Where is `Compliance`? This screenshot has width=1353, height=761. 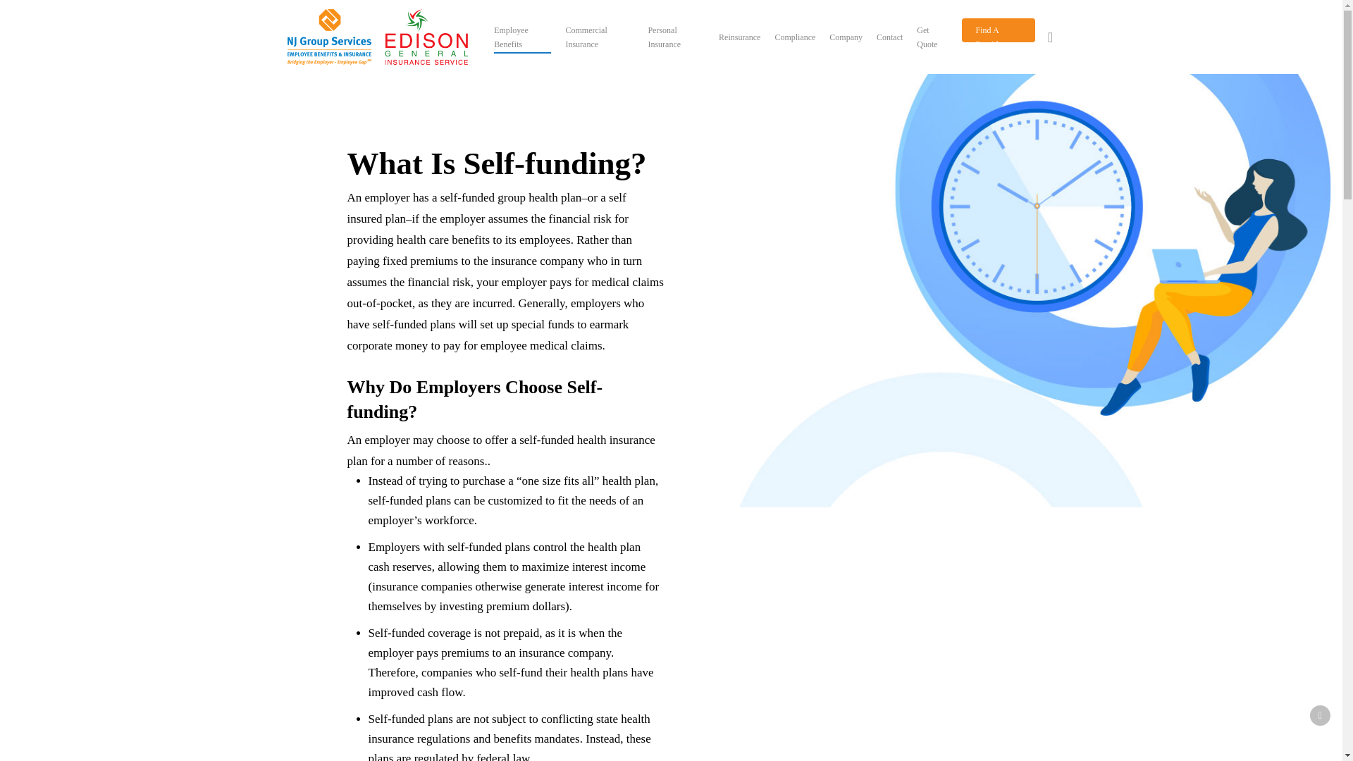
Compliance is located at coordinates (795, 37).